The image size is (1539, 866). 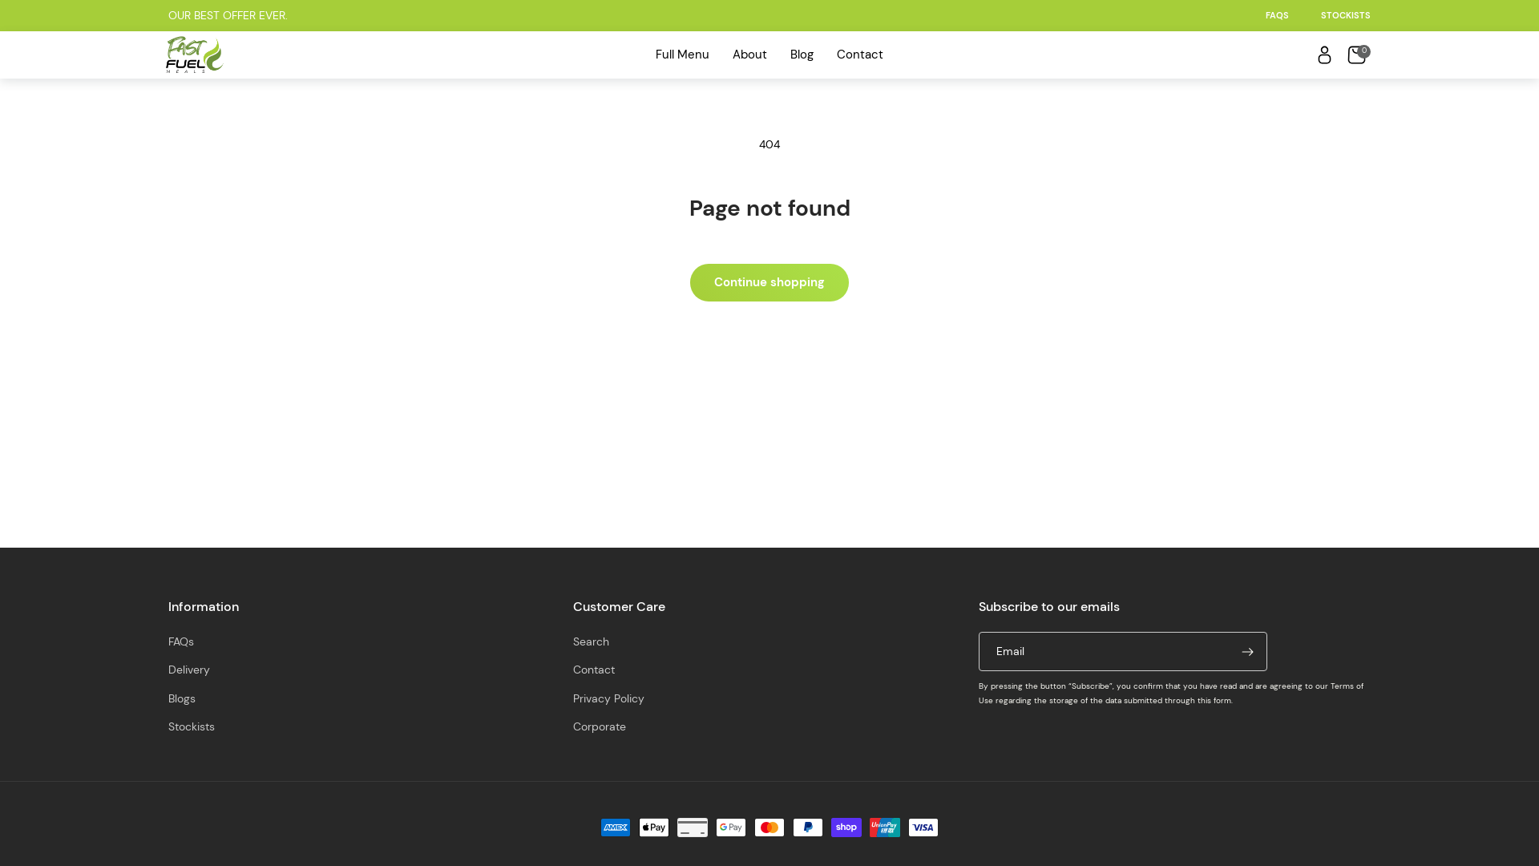 What do you see at coordinates (592, 644) in the screenshot?
I see `Search` at bounding box center [592, 644].